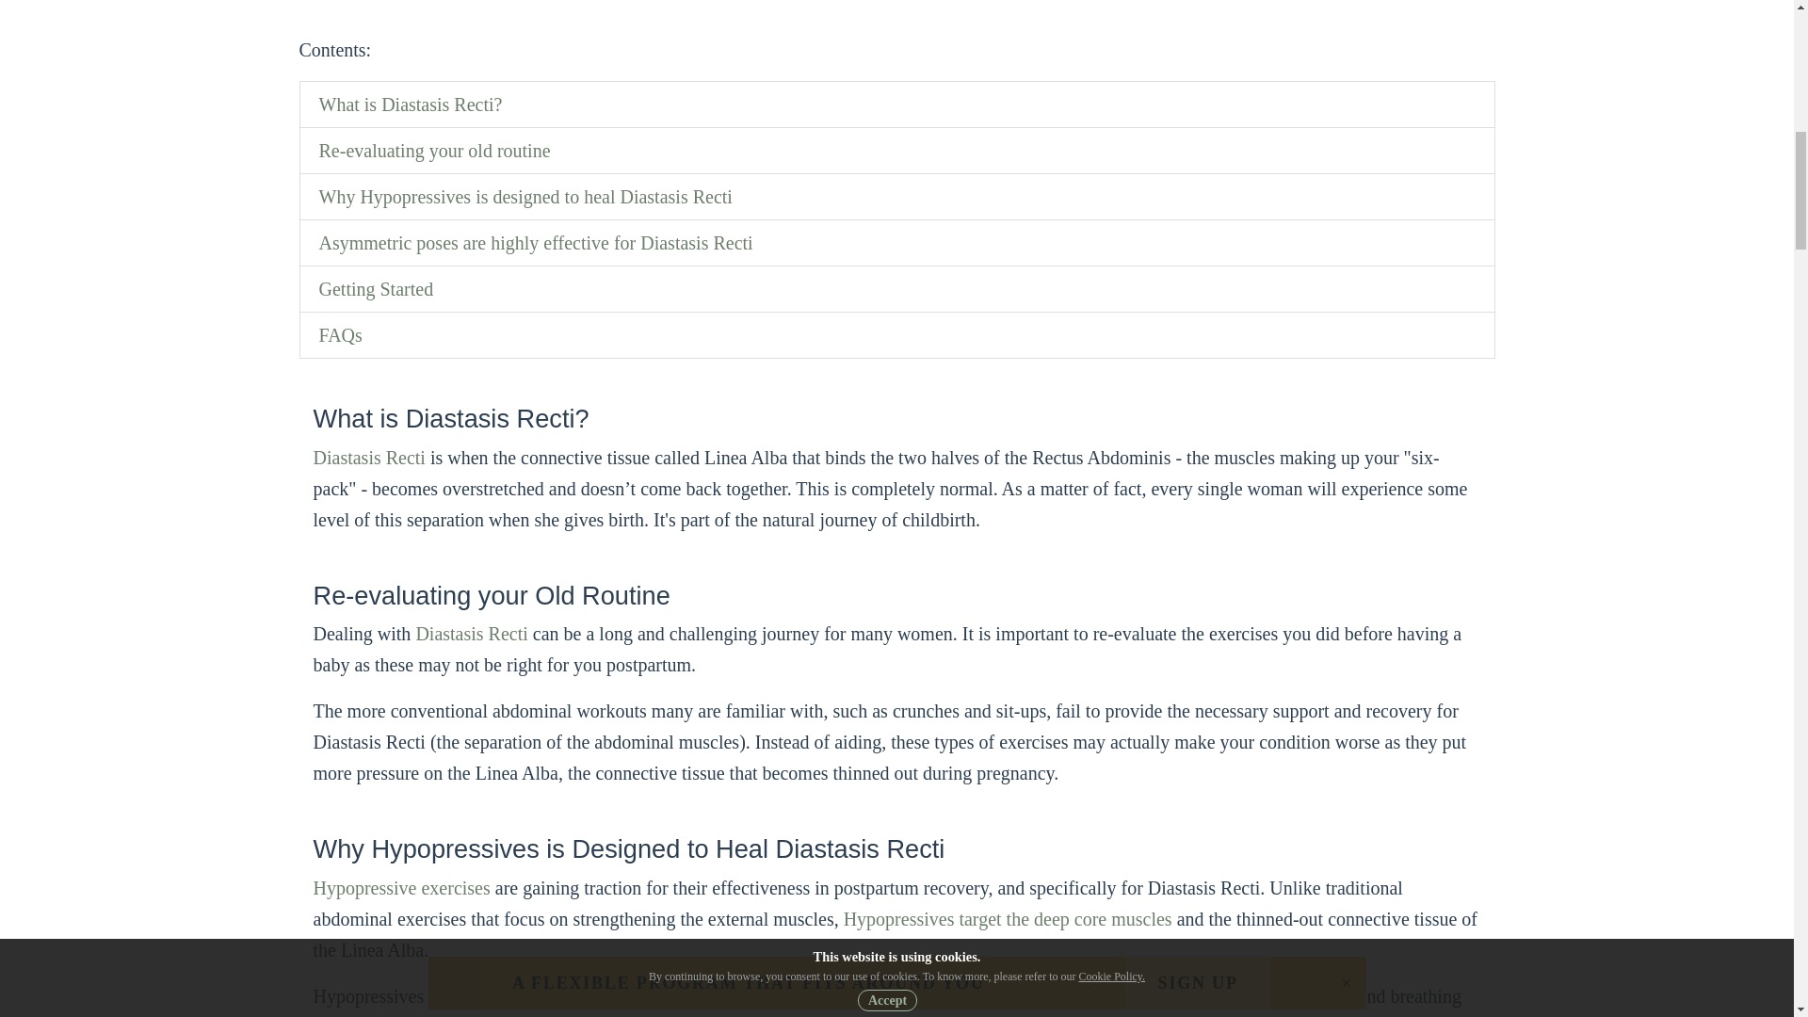  Describe the element at coordinates (535, 243) in the screenshot. I see `Asymmetric poses are highly effective for Diastasis Recti` at that location.